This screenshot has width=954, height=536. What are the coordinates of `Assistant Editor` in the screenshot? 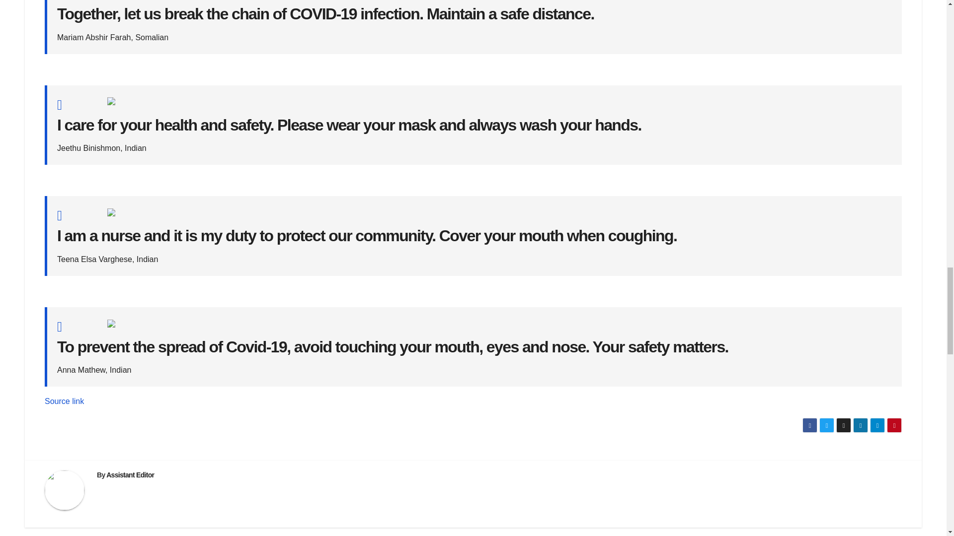 It's located at (130, 475).